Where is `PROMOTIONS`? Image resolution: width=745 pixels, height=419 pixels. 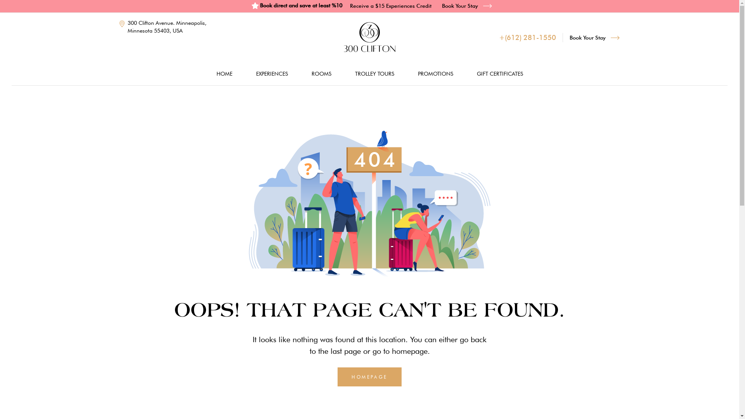 PROMOTIONS is located at coordinates (435, 74).